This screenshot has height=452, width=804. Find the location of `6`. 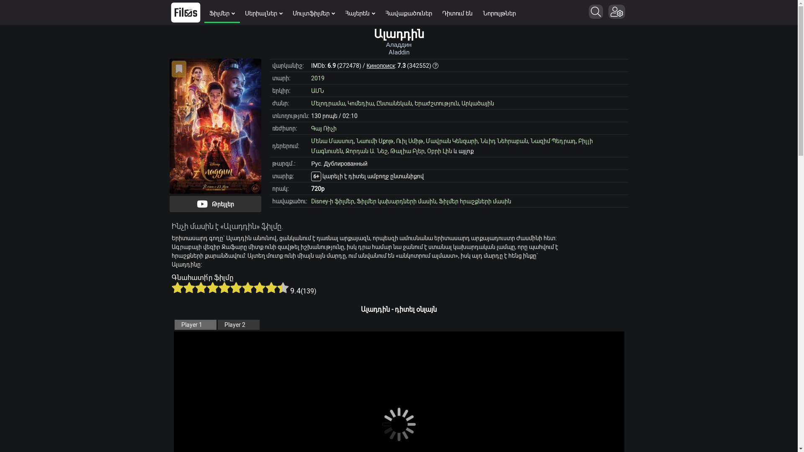

6 is located at coordinates (236, 288).